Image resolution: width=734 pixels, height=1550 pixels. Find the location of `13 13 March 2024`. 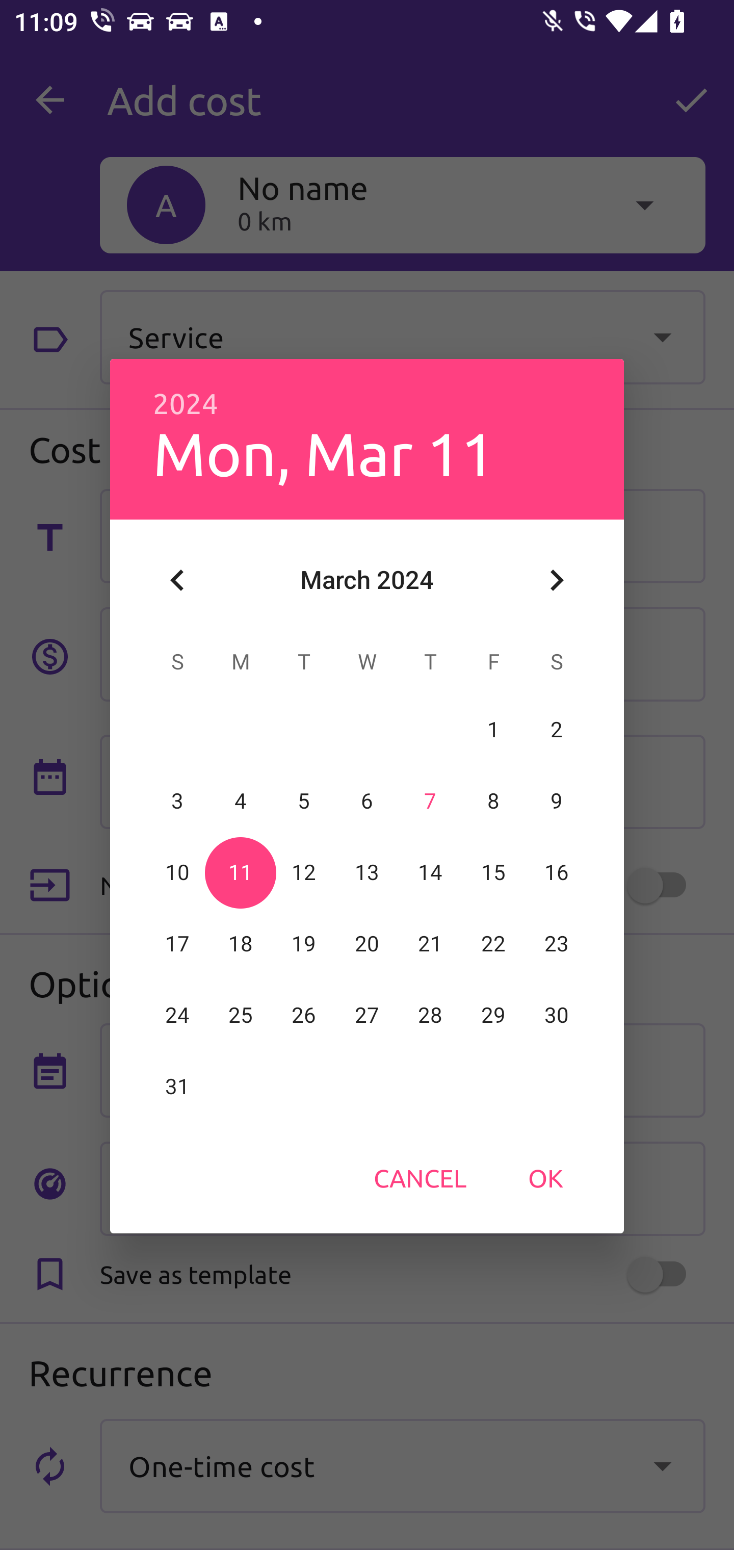

13 13 March 2024 is located at coordinates (367, 872).